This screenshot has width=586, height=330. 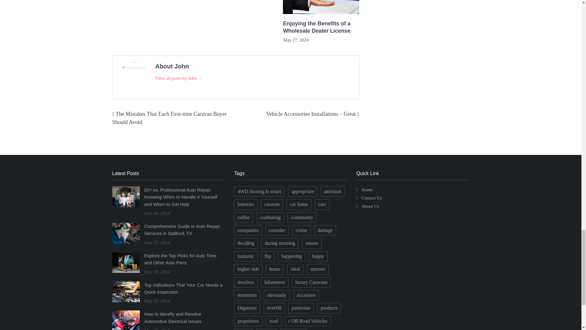 What do you see at coordinates (170, 118) in the screenshot?
I see `The Mistakes That Each First-time Caravan Buyer Should Avoid` at bounding box center [170, 118].